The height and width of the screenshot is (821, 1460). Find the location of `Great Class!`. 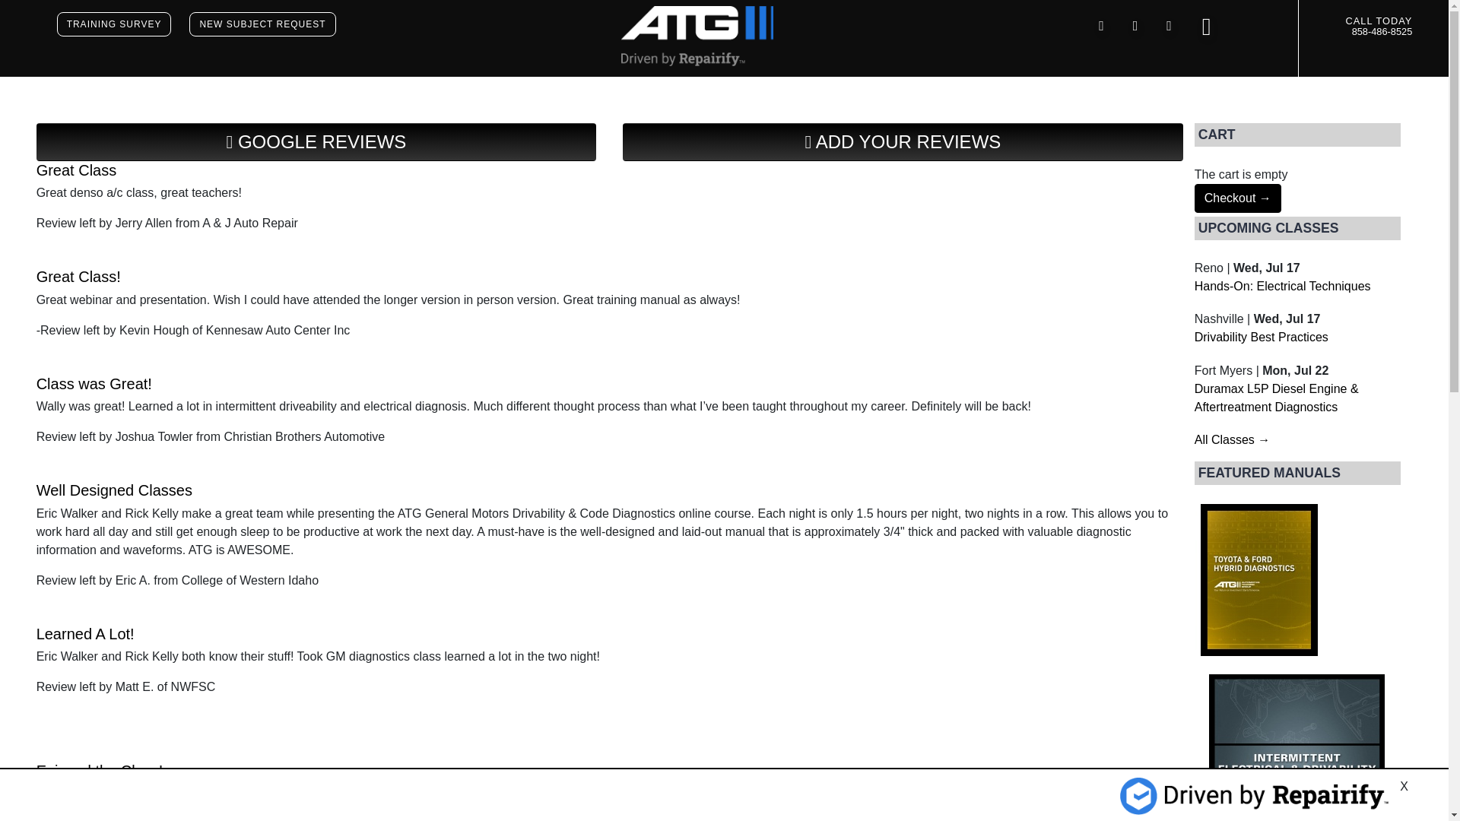

Great Class! is located at coordinates (79, 277).